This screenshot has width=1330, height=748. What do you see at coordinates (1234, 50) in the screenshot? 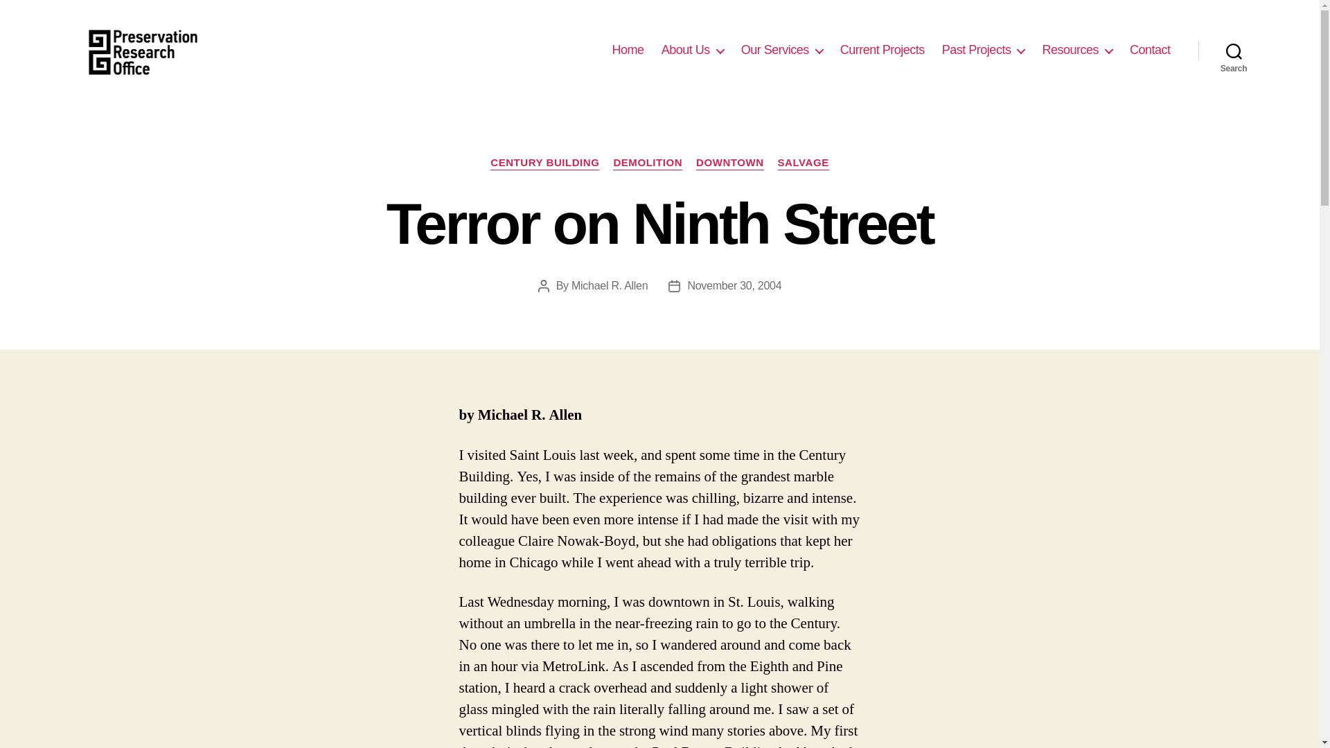
I see `Search` at bounding box center [1234, 50].